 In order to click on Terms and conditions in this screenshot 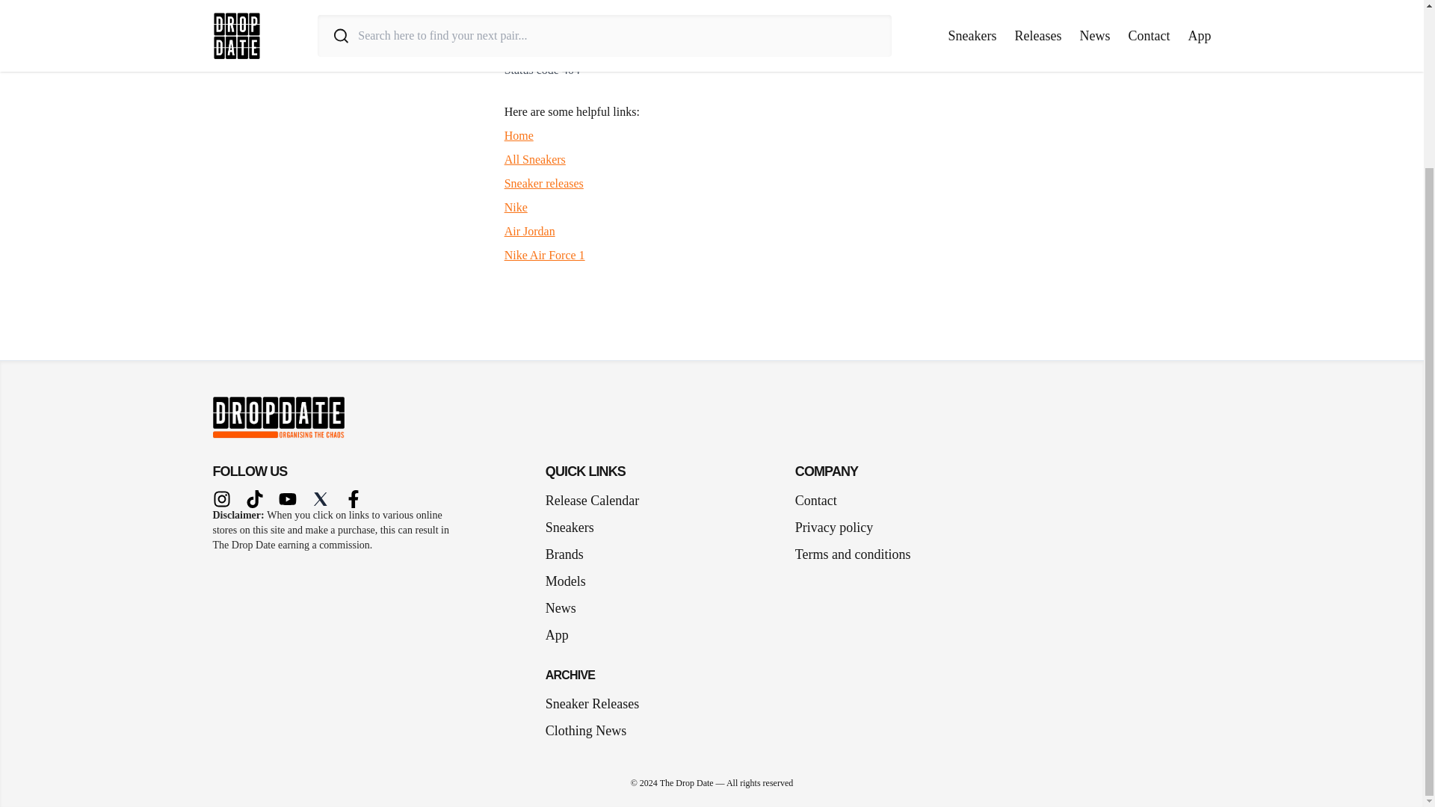, I will do `click(853, 554)`.